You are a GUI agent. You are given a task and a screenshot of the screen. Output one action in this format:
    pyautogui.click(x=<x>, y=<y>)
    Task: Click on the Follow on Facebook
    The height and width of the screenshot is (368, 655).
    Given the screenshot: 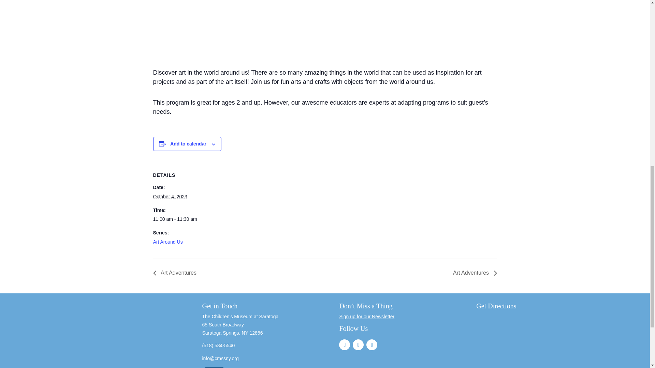 What is the action you would take?
    pyautogui.click(x=345, y=345)
    